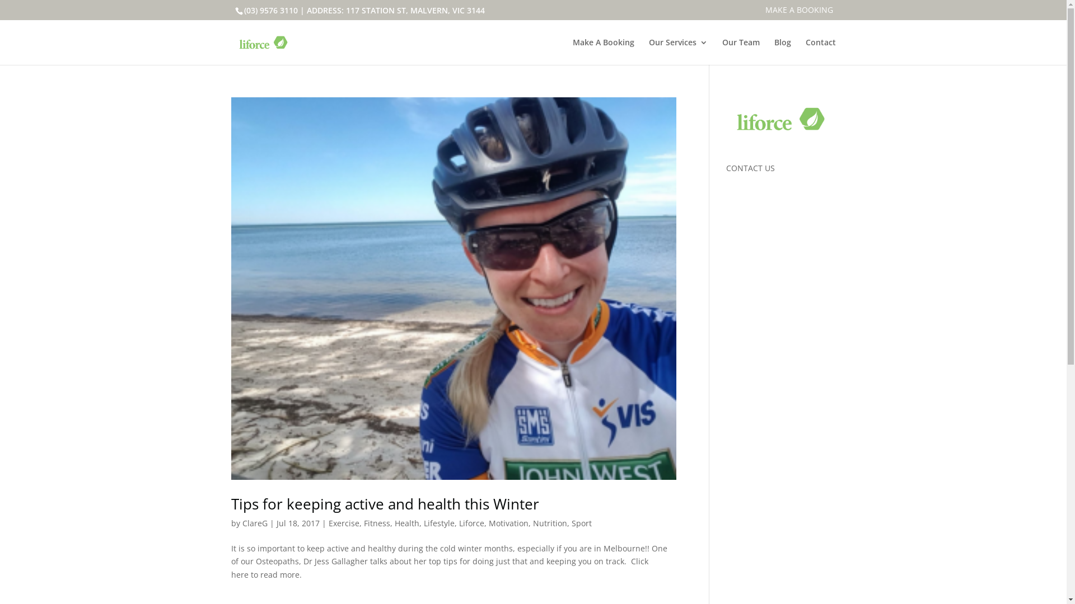  I want to click on MAKE A BOOKING, so click(800, 12).